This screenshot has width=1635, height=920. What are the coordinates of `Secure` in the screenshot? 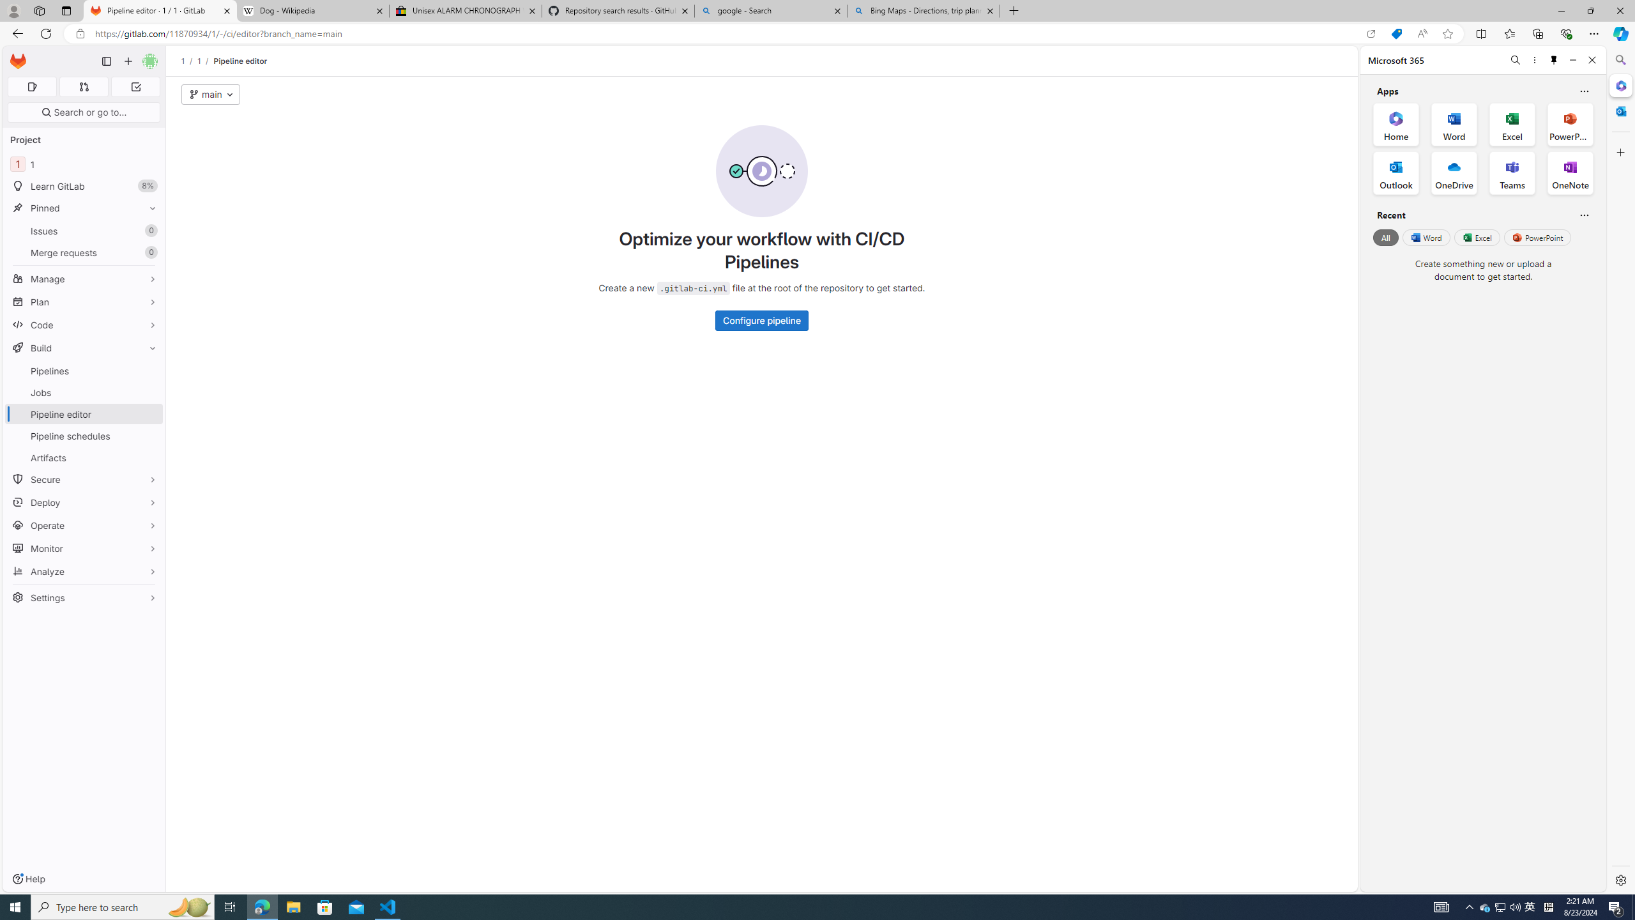 It's located at (84, 479).